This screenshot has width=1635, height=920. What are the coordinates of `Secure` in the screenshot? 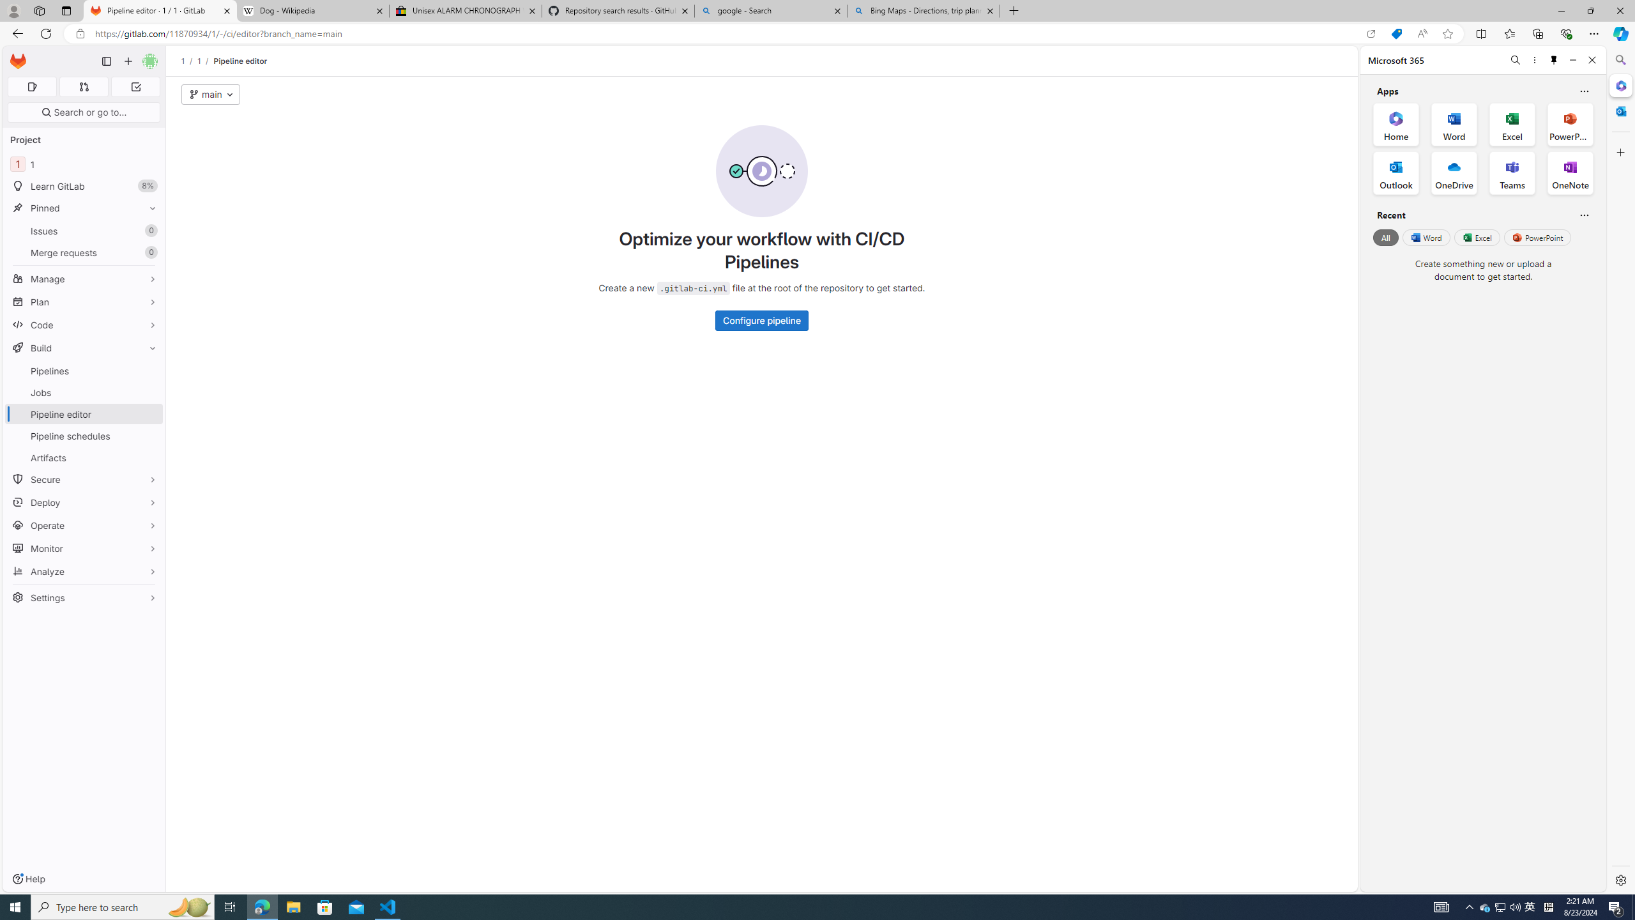 It's located at (84, 479).